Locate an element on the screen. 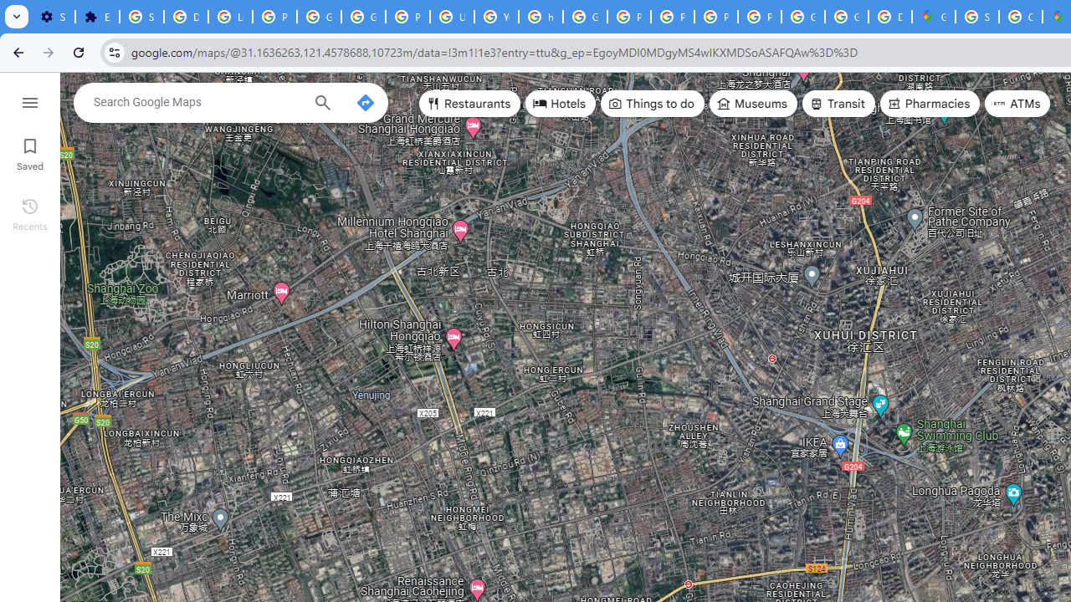 The image size is (1071, 602). Google Maps is located at coordinates (934, 17).